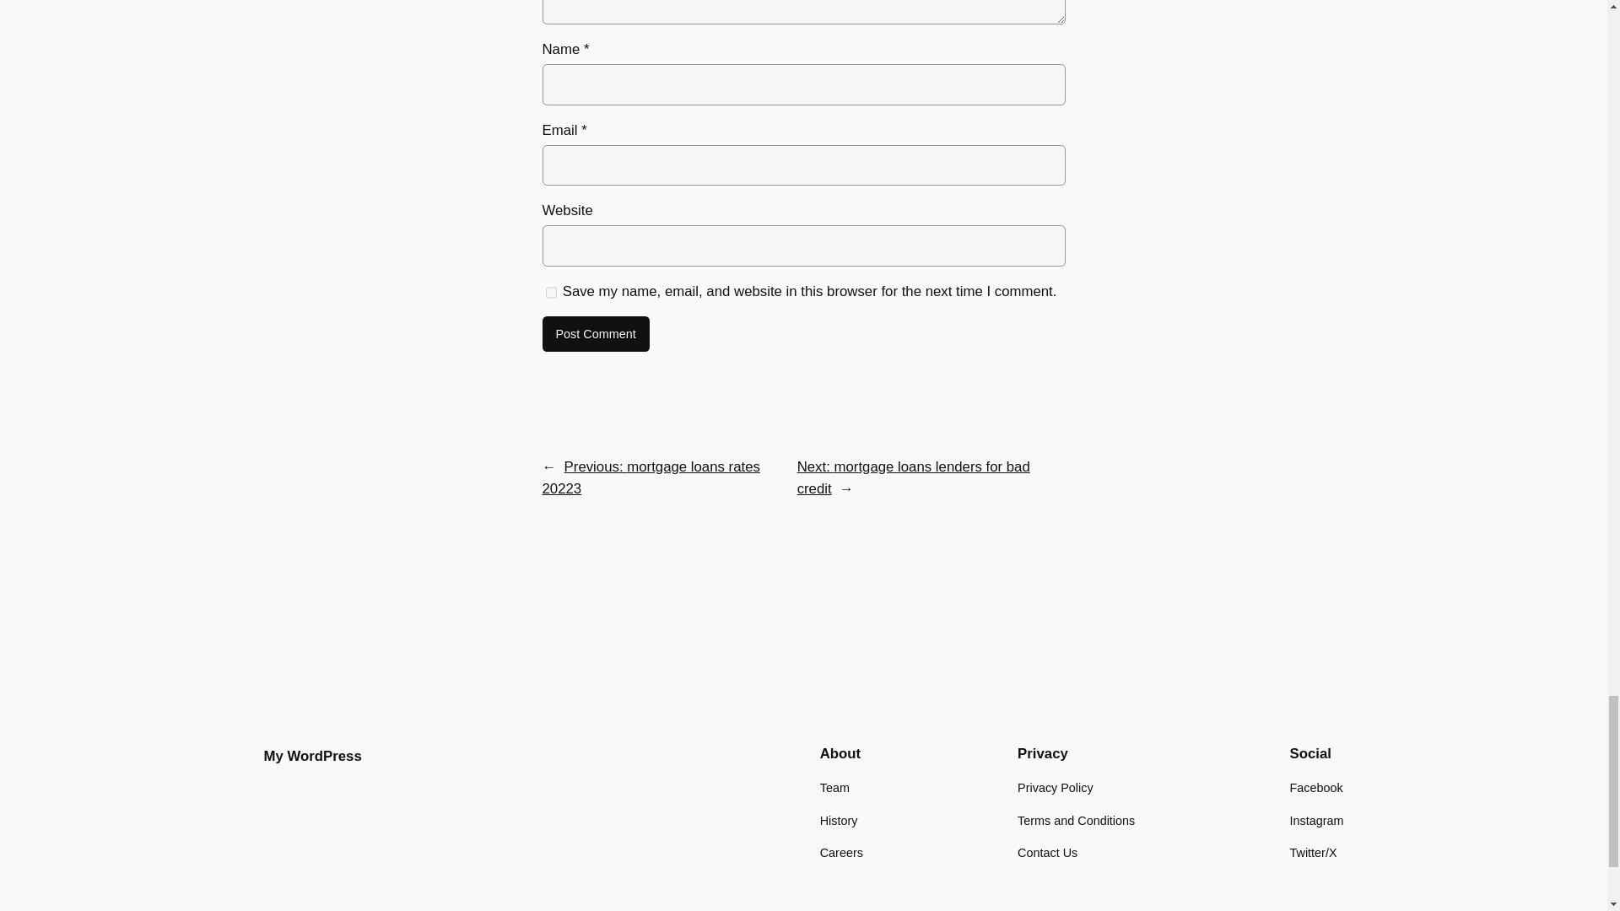  I want to click on Careers, so click(841, 852).